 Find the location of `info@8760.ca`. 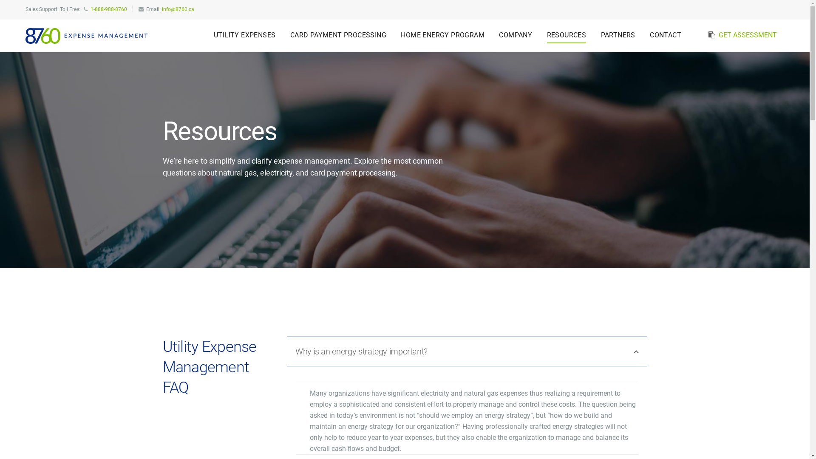

info@8760.ca is located at coordinates (178, 9).